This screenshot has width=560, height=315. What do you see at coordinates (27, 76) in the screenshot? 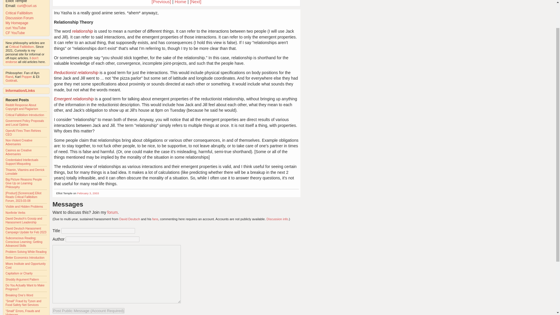
I see `Popper` at bounding box center [27, 76].